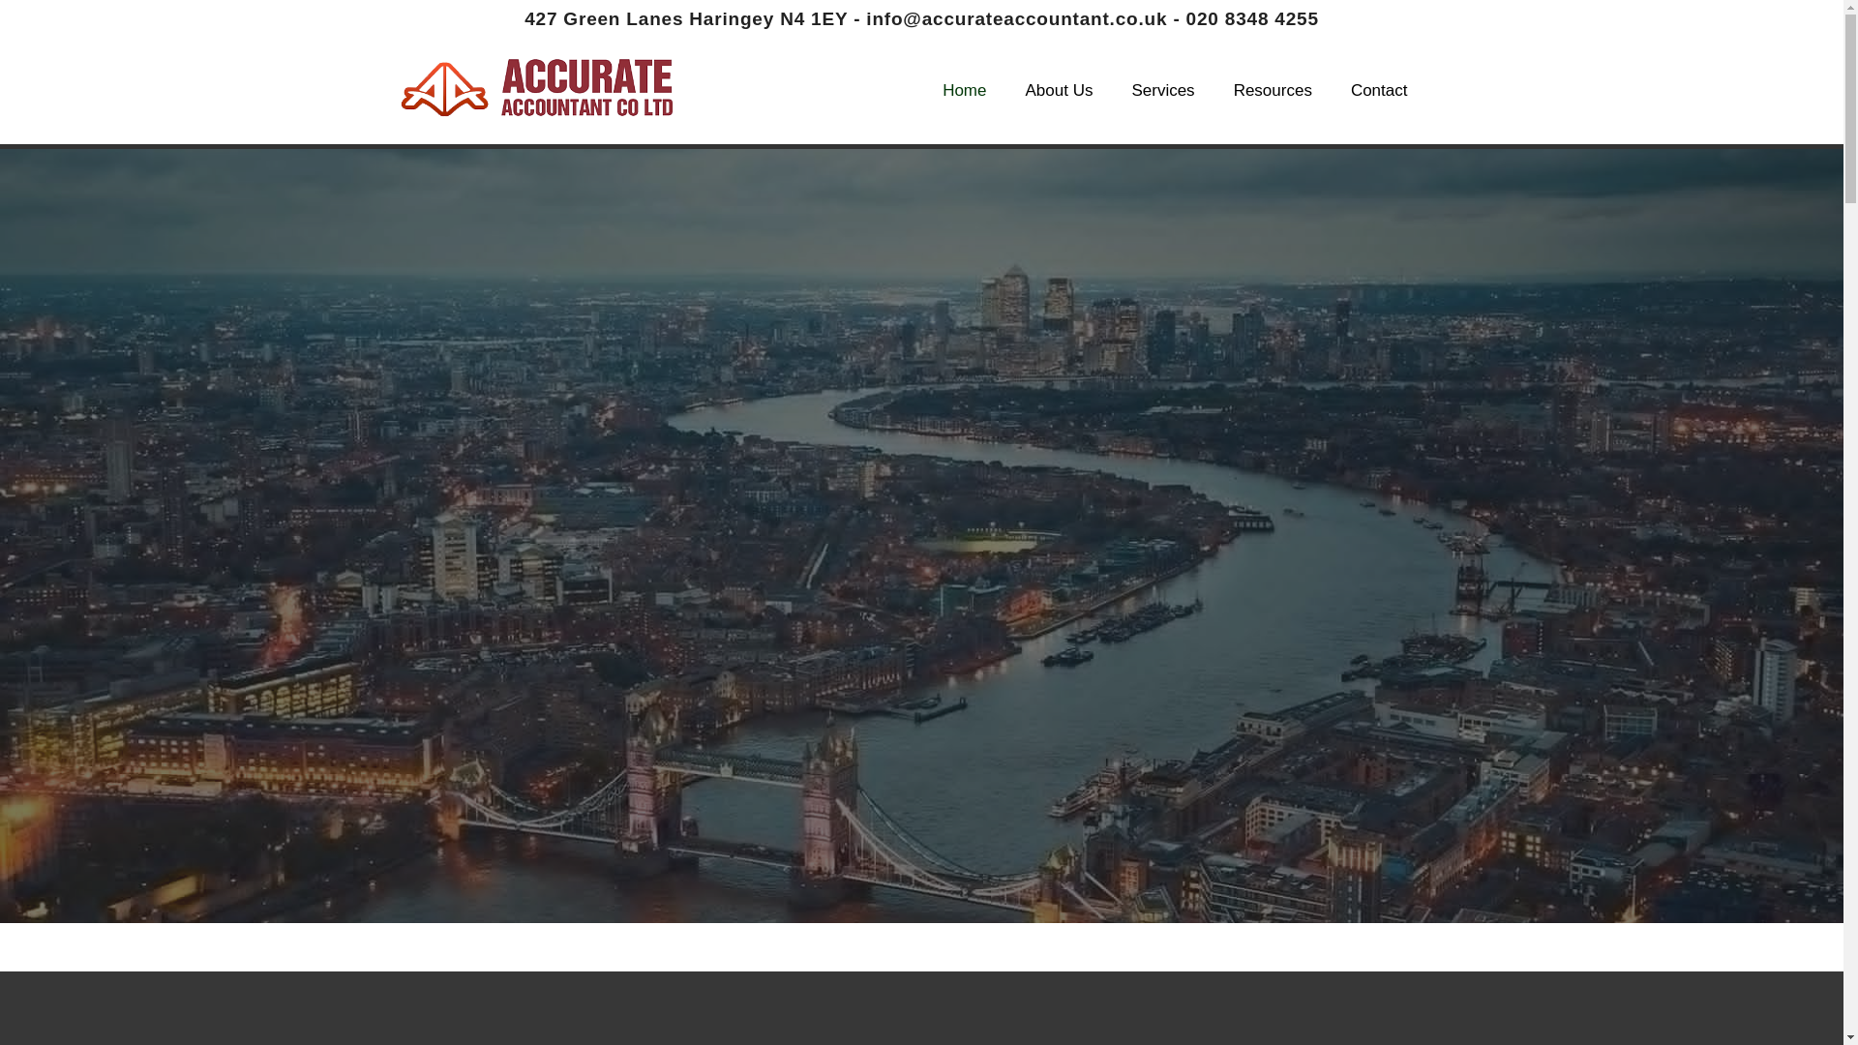 This screenshot has width=1858, height=1045. What do you see at coordinates (1274, 91) in the screenshot?
I see `Resources` at bounding box center [1274, 91].